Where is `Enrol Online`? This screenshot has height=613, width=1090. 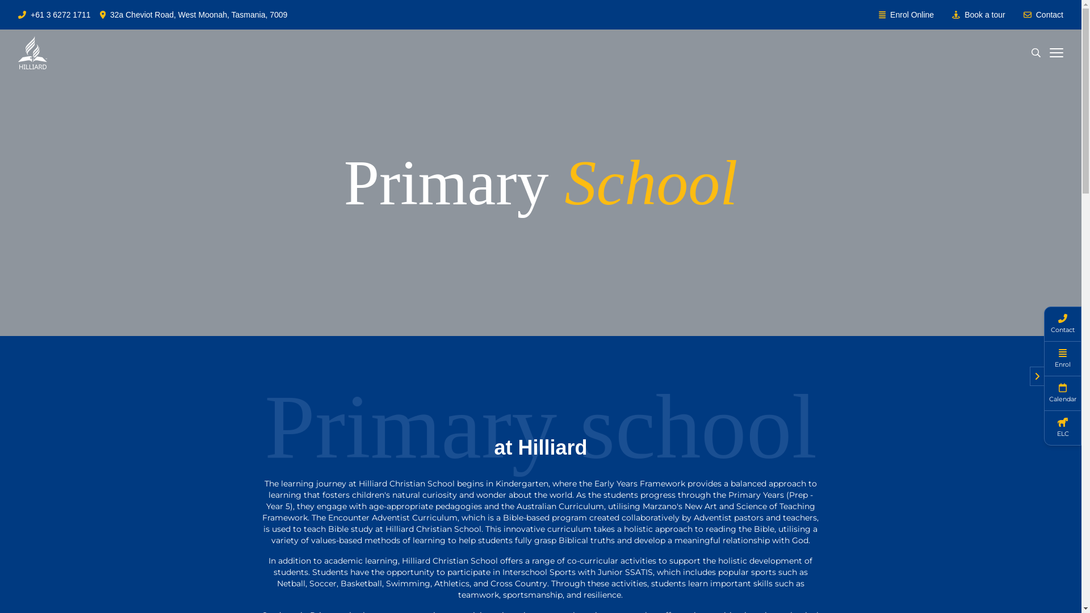 Enrol Online is located at coordinates (912, 15).